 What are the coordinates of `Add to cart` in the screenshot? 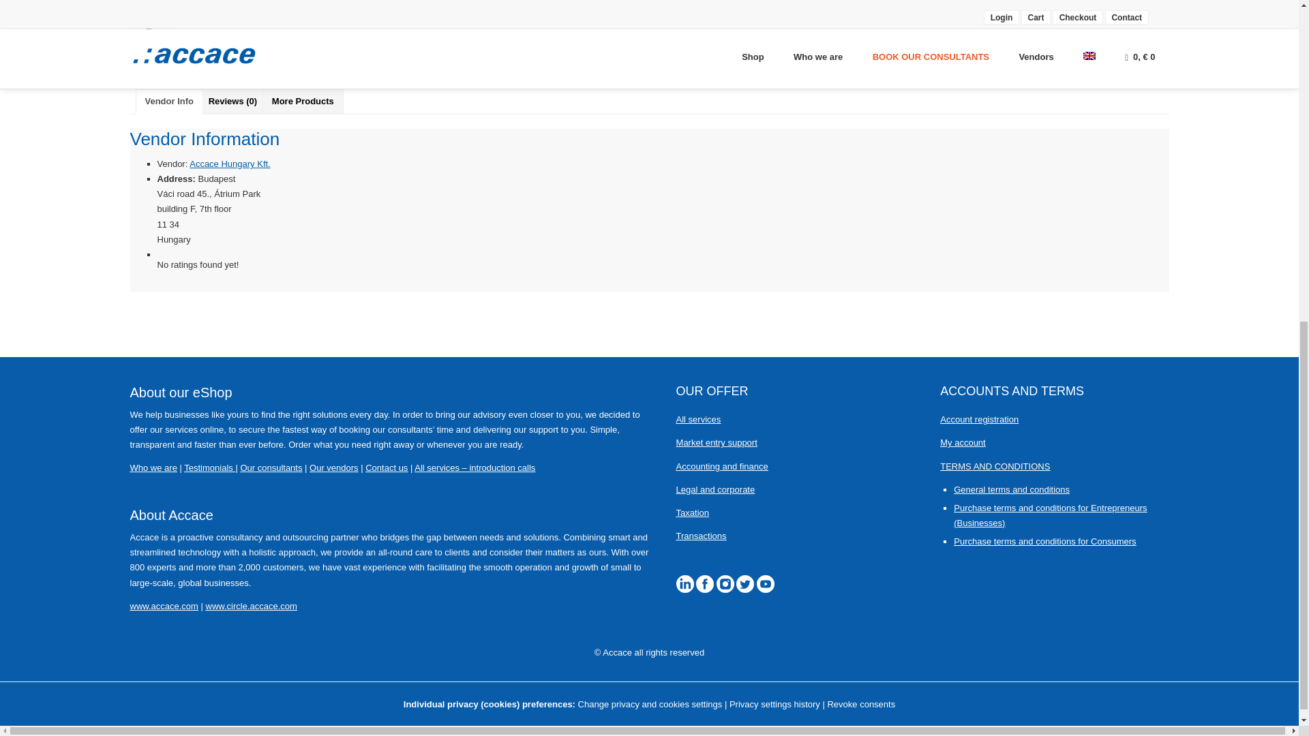 It's located at (229, 25).